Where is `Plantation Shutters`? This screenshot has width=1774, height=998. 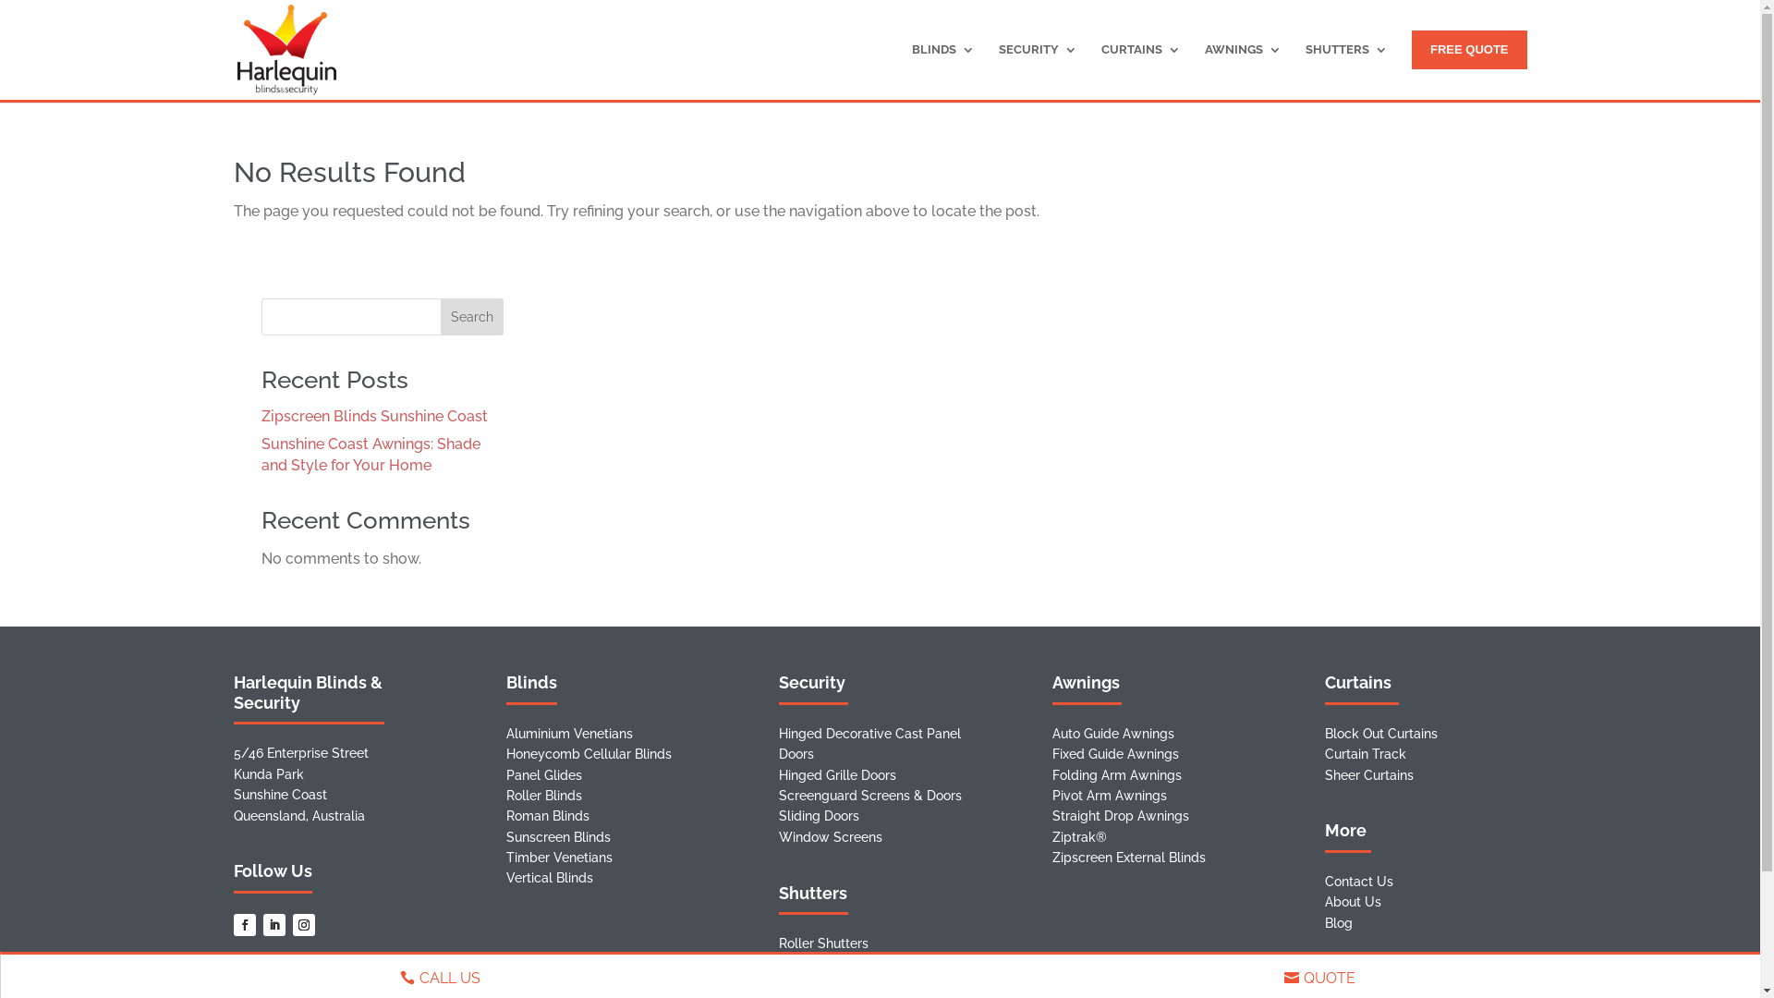
Plantation Shutters is located at coordinates (837, 965).